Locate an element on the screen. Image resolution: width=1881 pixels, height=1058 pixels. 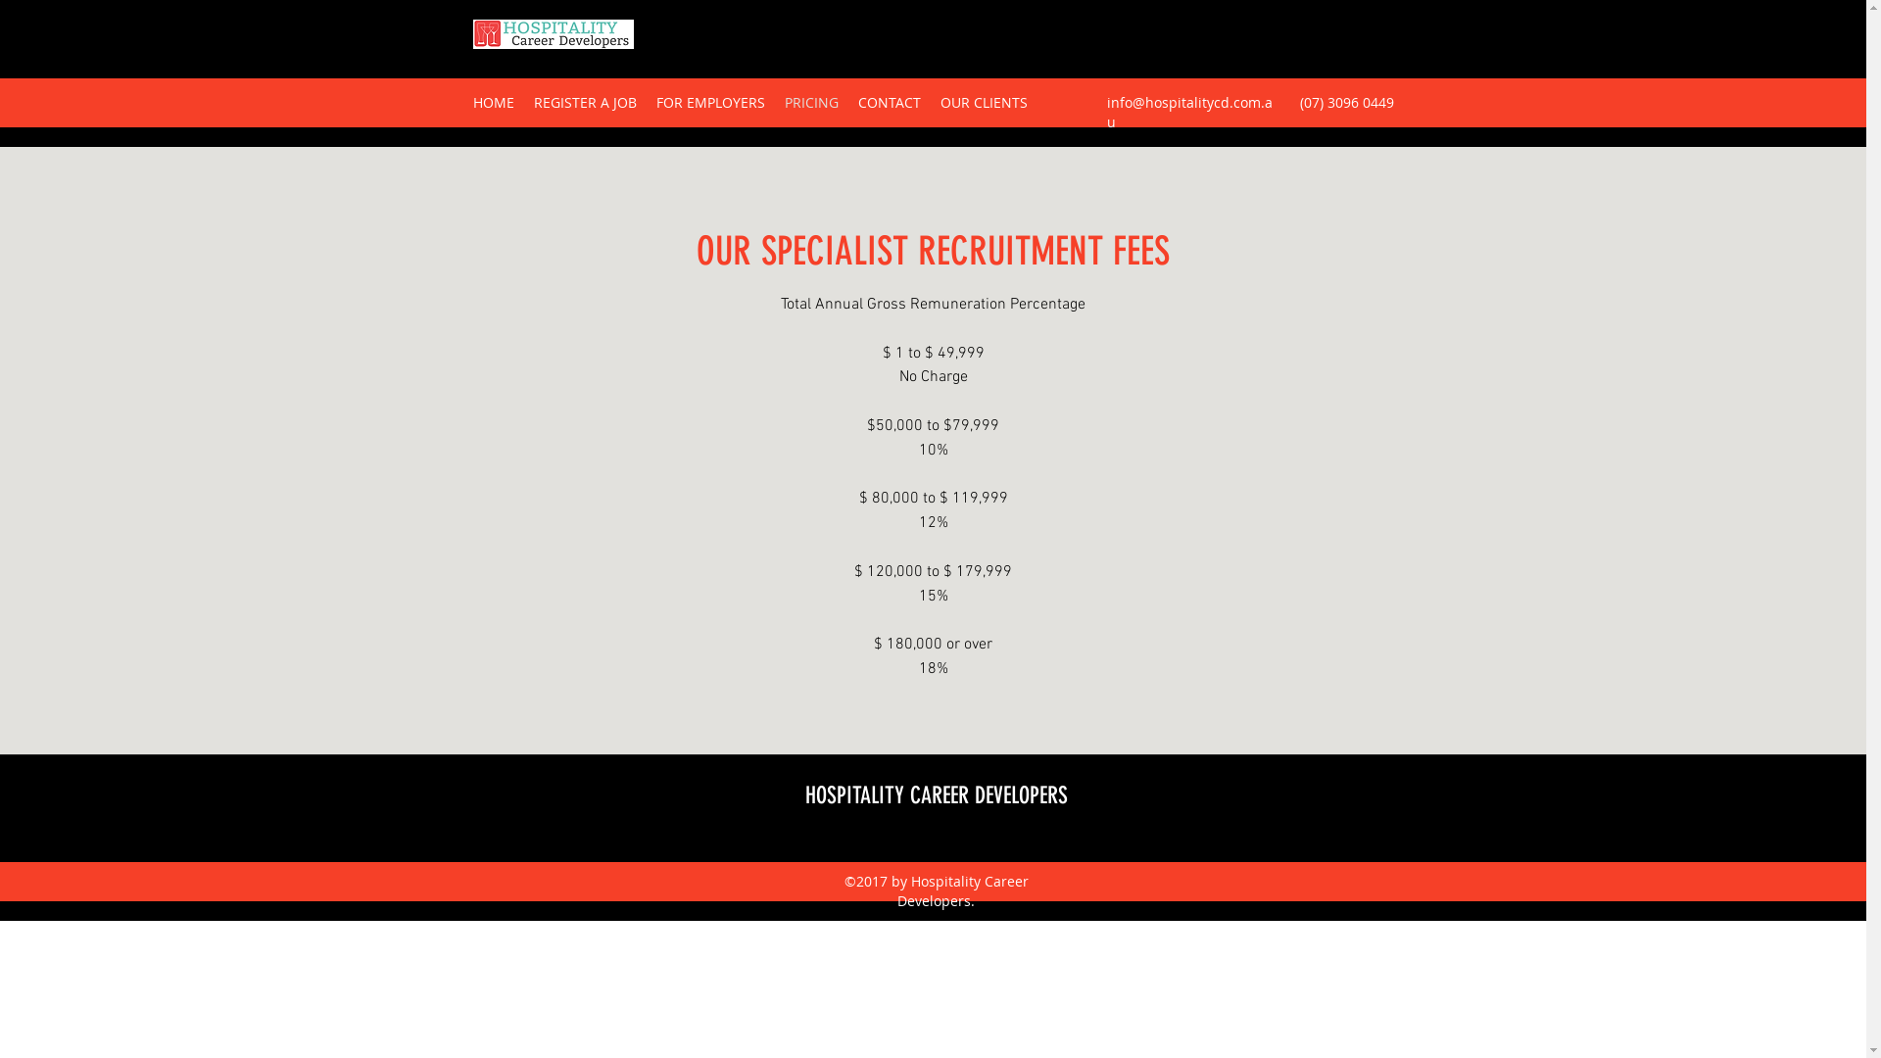
info@hospitalitycd.com.au is located at coordinates (1189, 112).